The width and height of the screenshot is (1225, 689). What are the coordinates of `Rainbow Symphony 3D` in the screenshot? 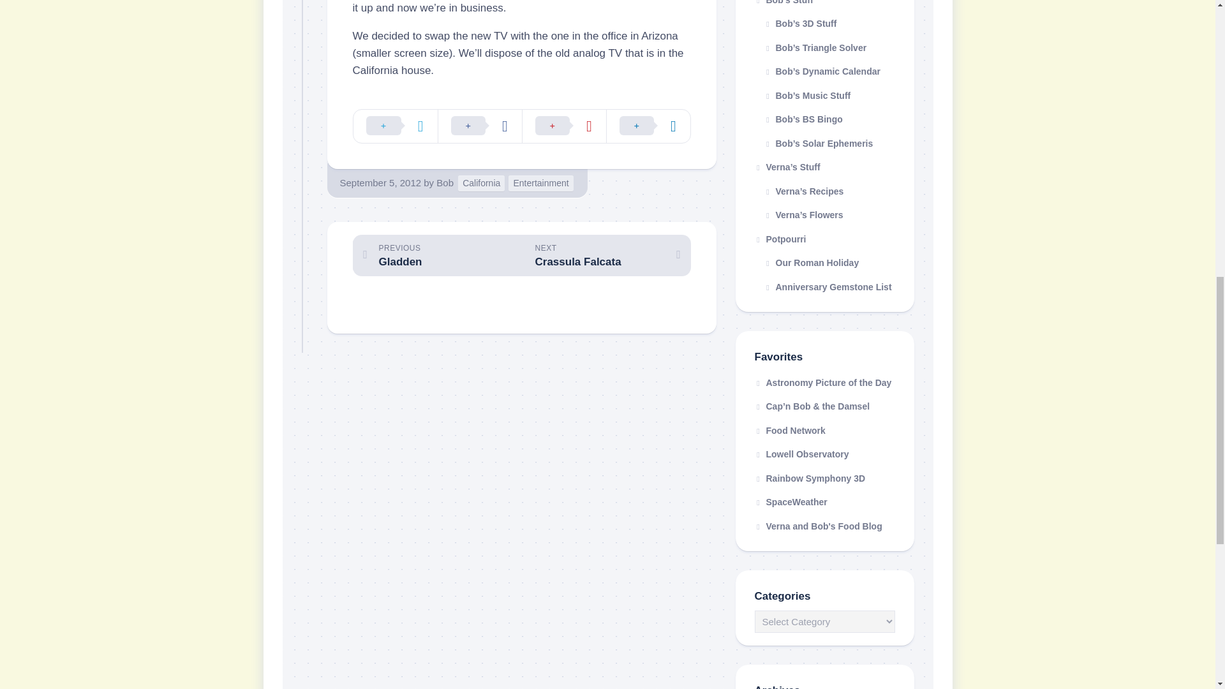 It's located at (809, 478).